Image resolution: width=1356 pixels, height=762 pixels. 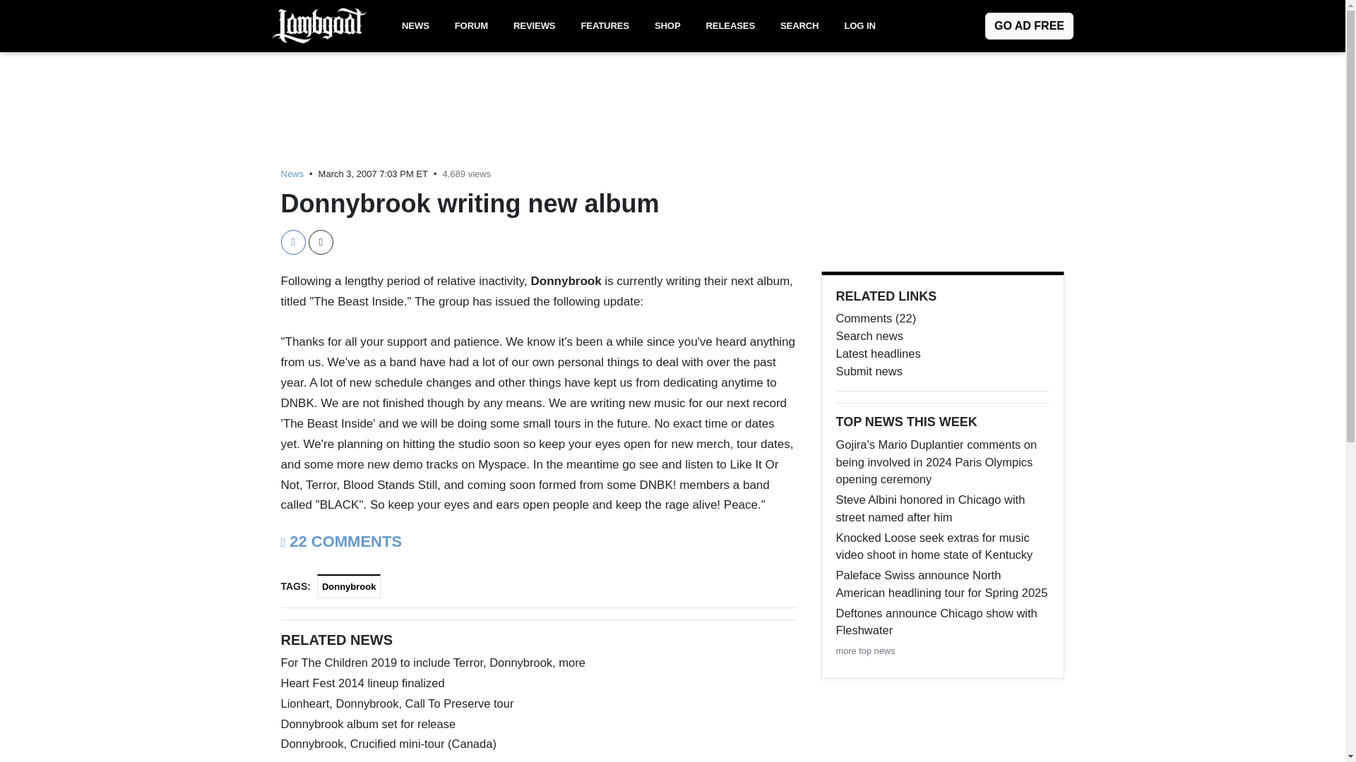 What do you see at coordinates (538, 724) in the screenshot?
I see `Donnybrook album set for release` at bounding box center [538, 724].